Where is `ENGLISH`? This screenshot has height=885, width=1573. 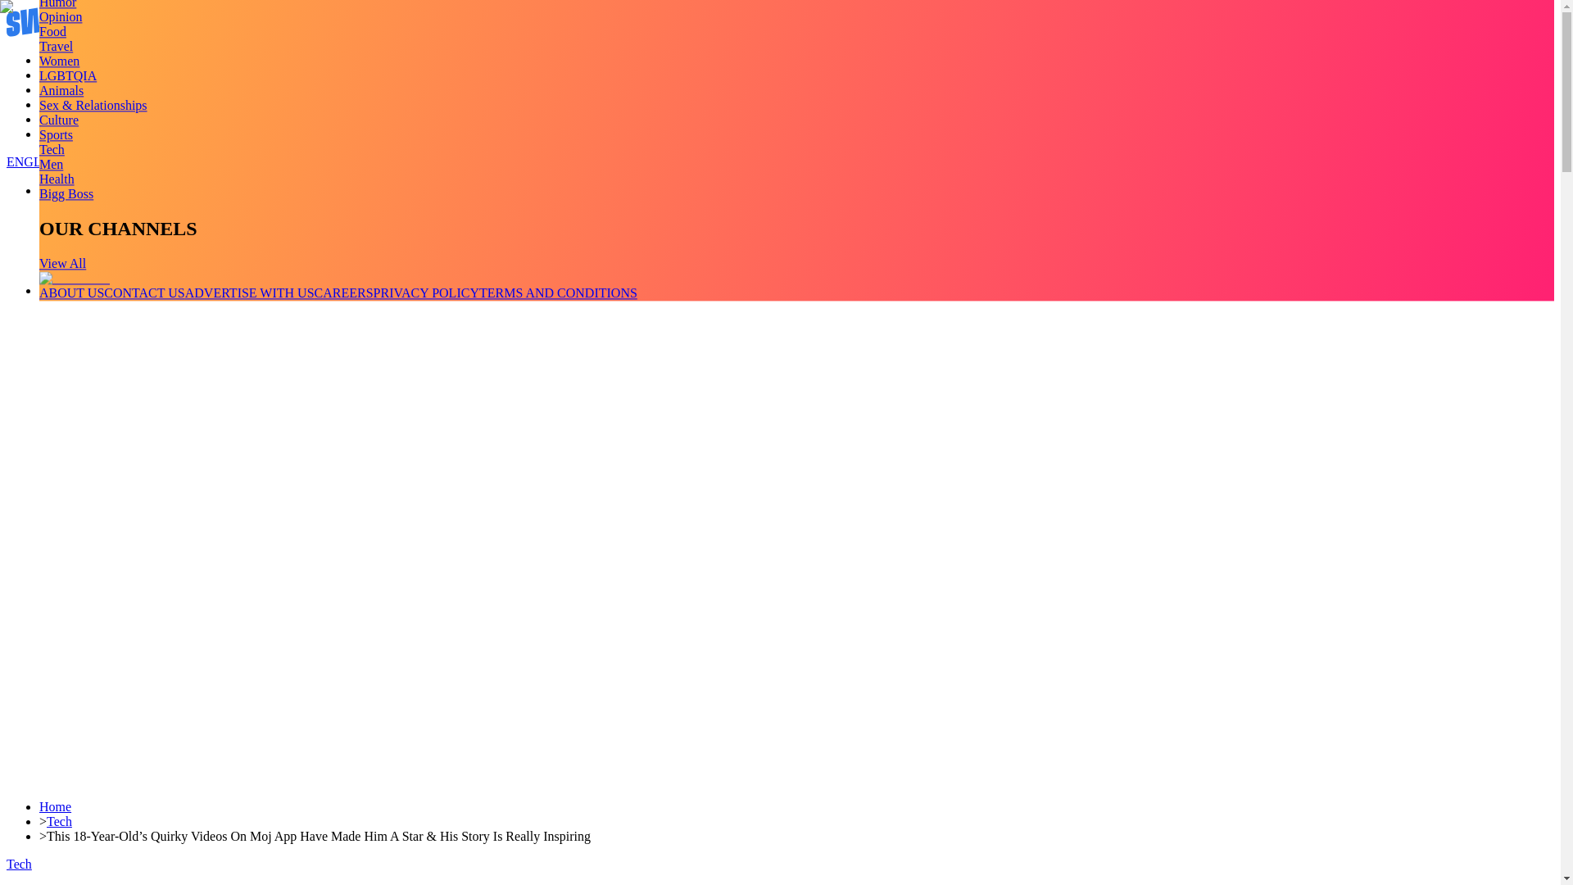 ENGLISH is located at coordinates (34, 162).